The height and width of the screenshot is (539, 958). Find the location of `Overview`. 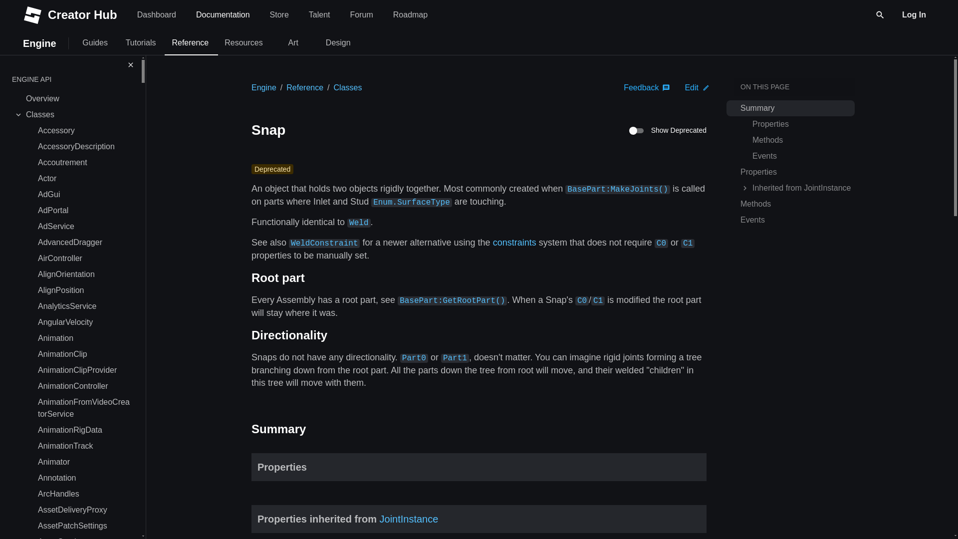

Overview is located at coordinates (78, 99).